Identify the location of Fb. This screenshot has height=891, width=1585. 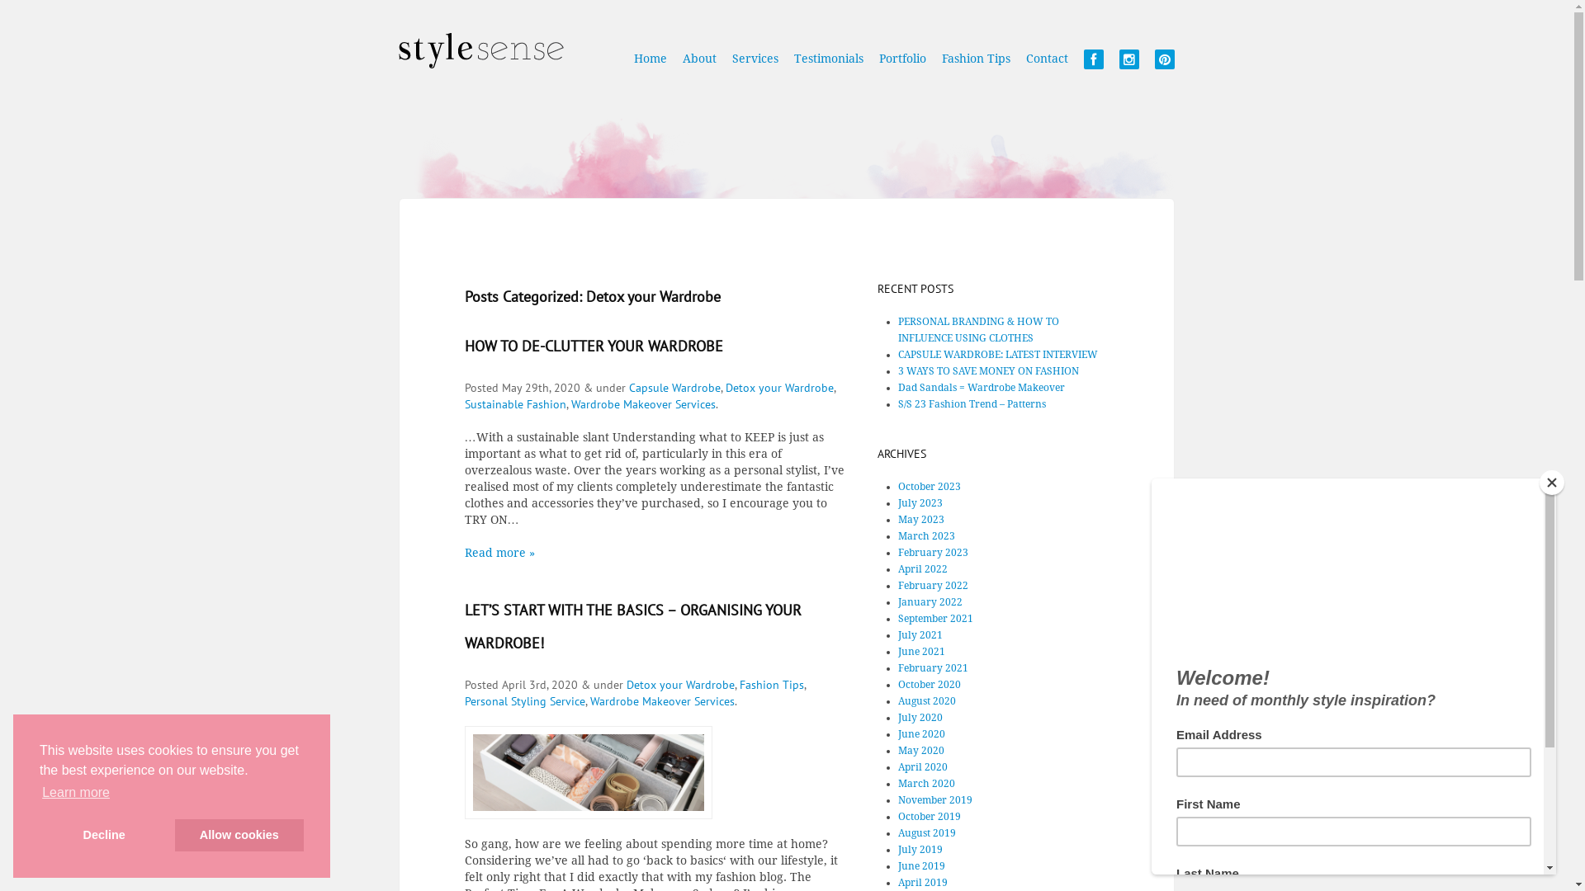
(1093, 68).